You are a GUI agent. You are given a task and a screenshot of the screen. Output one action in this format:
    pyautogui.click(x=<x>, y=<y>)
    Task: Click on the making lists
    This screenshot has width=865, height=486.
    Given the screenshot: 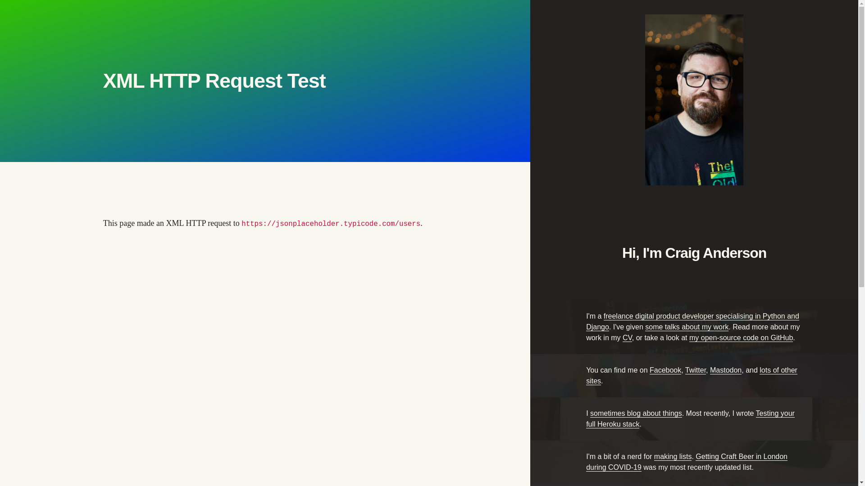 What is the action you would take?
    pyautogui.click(x=673, y=457)
    